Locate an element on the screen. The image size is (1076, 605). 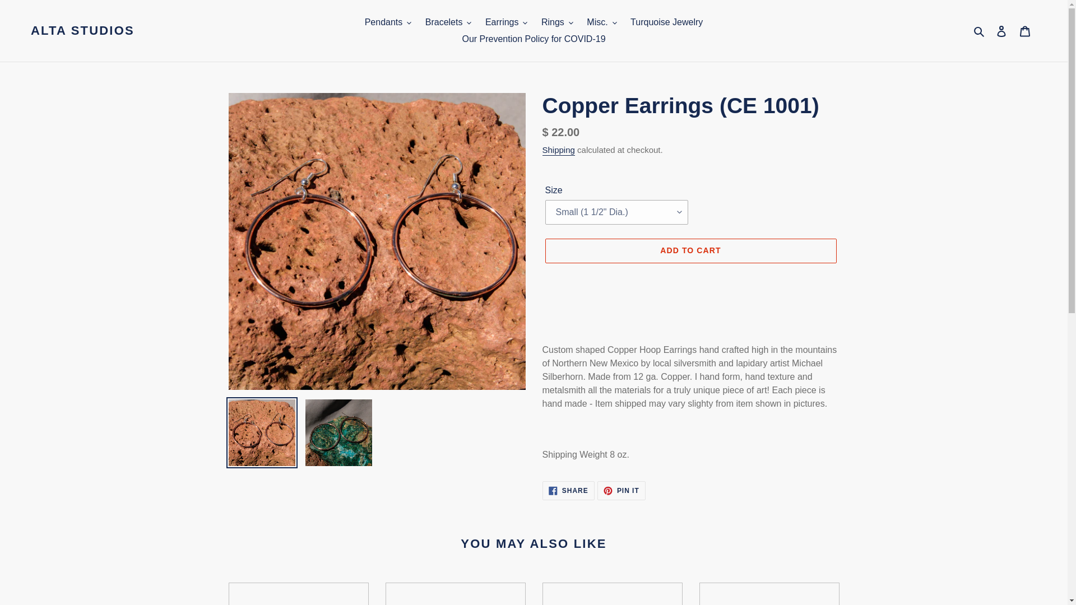
Pendants is located at coordinates (388, 22).